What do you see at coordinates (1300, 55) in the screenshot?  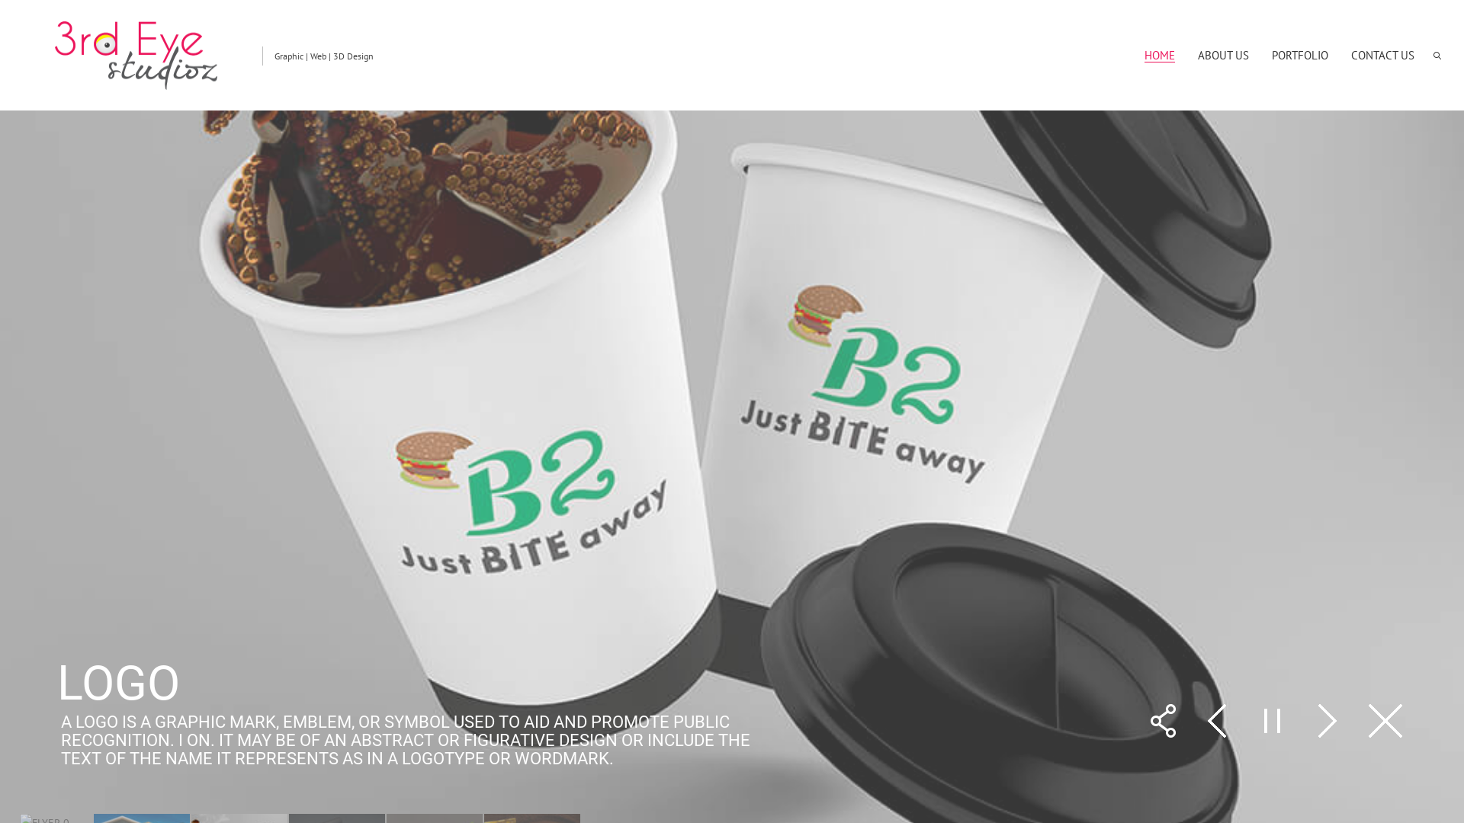 I see `PORTFOLIO` at bounding box center [1300, 55].